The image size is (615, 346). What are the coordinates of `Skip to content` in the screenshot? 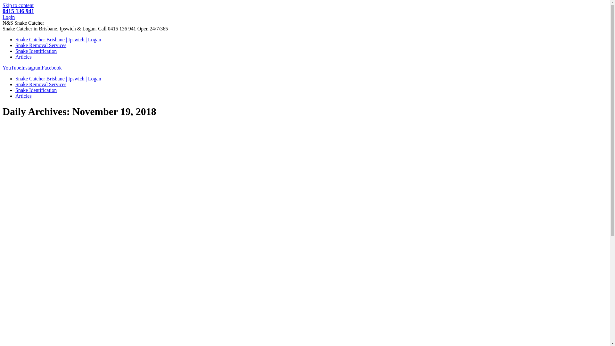 It's located at (18, 5).